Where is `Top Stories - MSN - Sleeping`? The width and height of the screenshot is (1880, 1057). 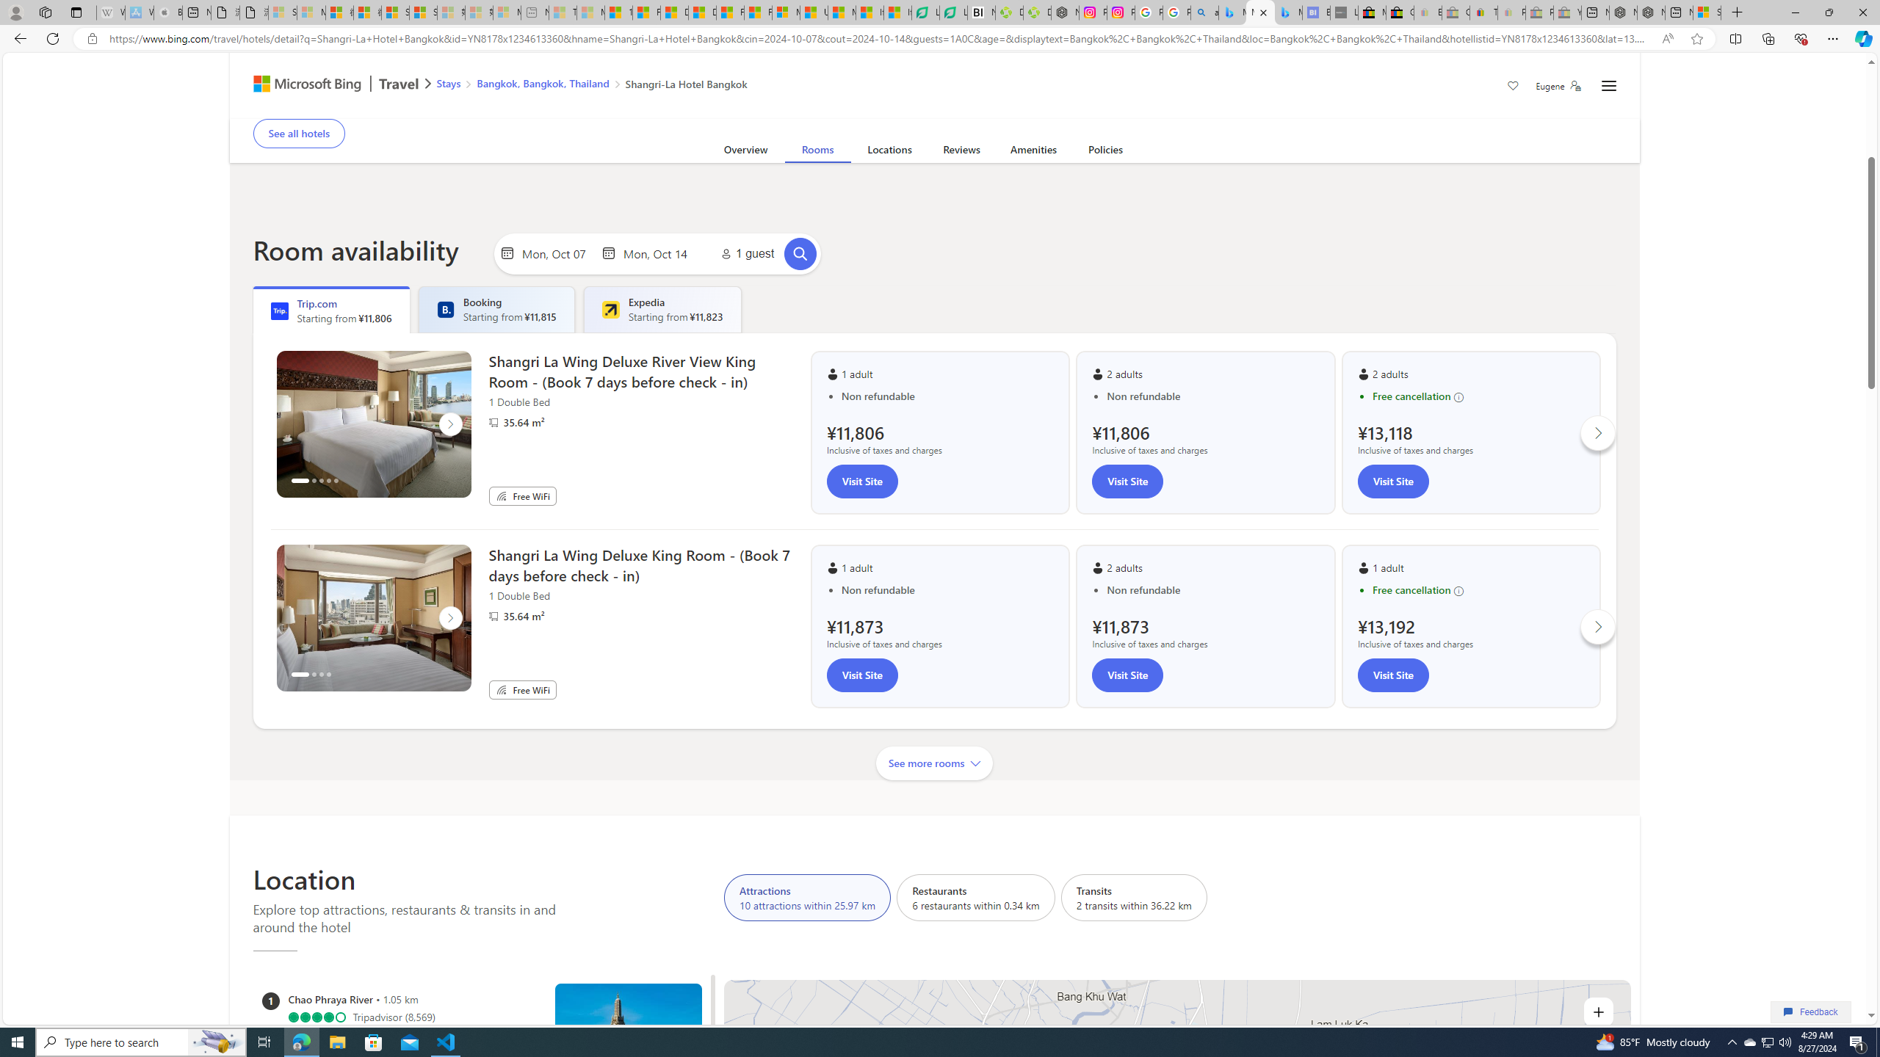 Top Stories - MSN - Sleeping is located at coordinates (563, 12).